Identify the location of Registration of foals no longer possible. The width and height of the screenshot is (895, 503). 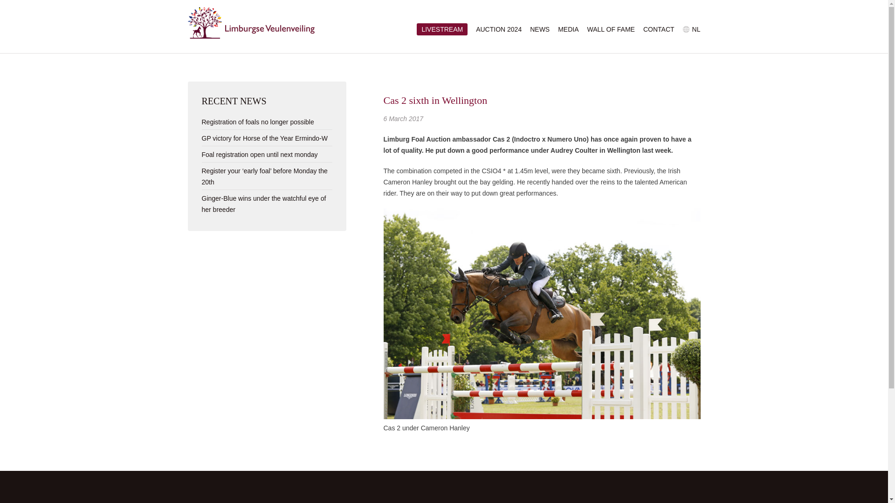
(257, 122).